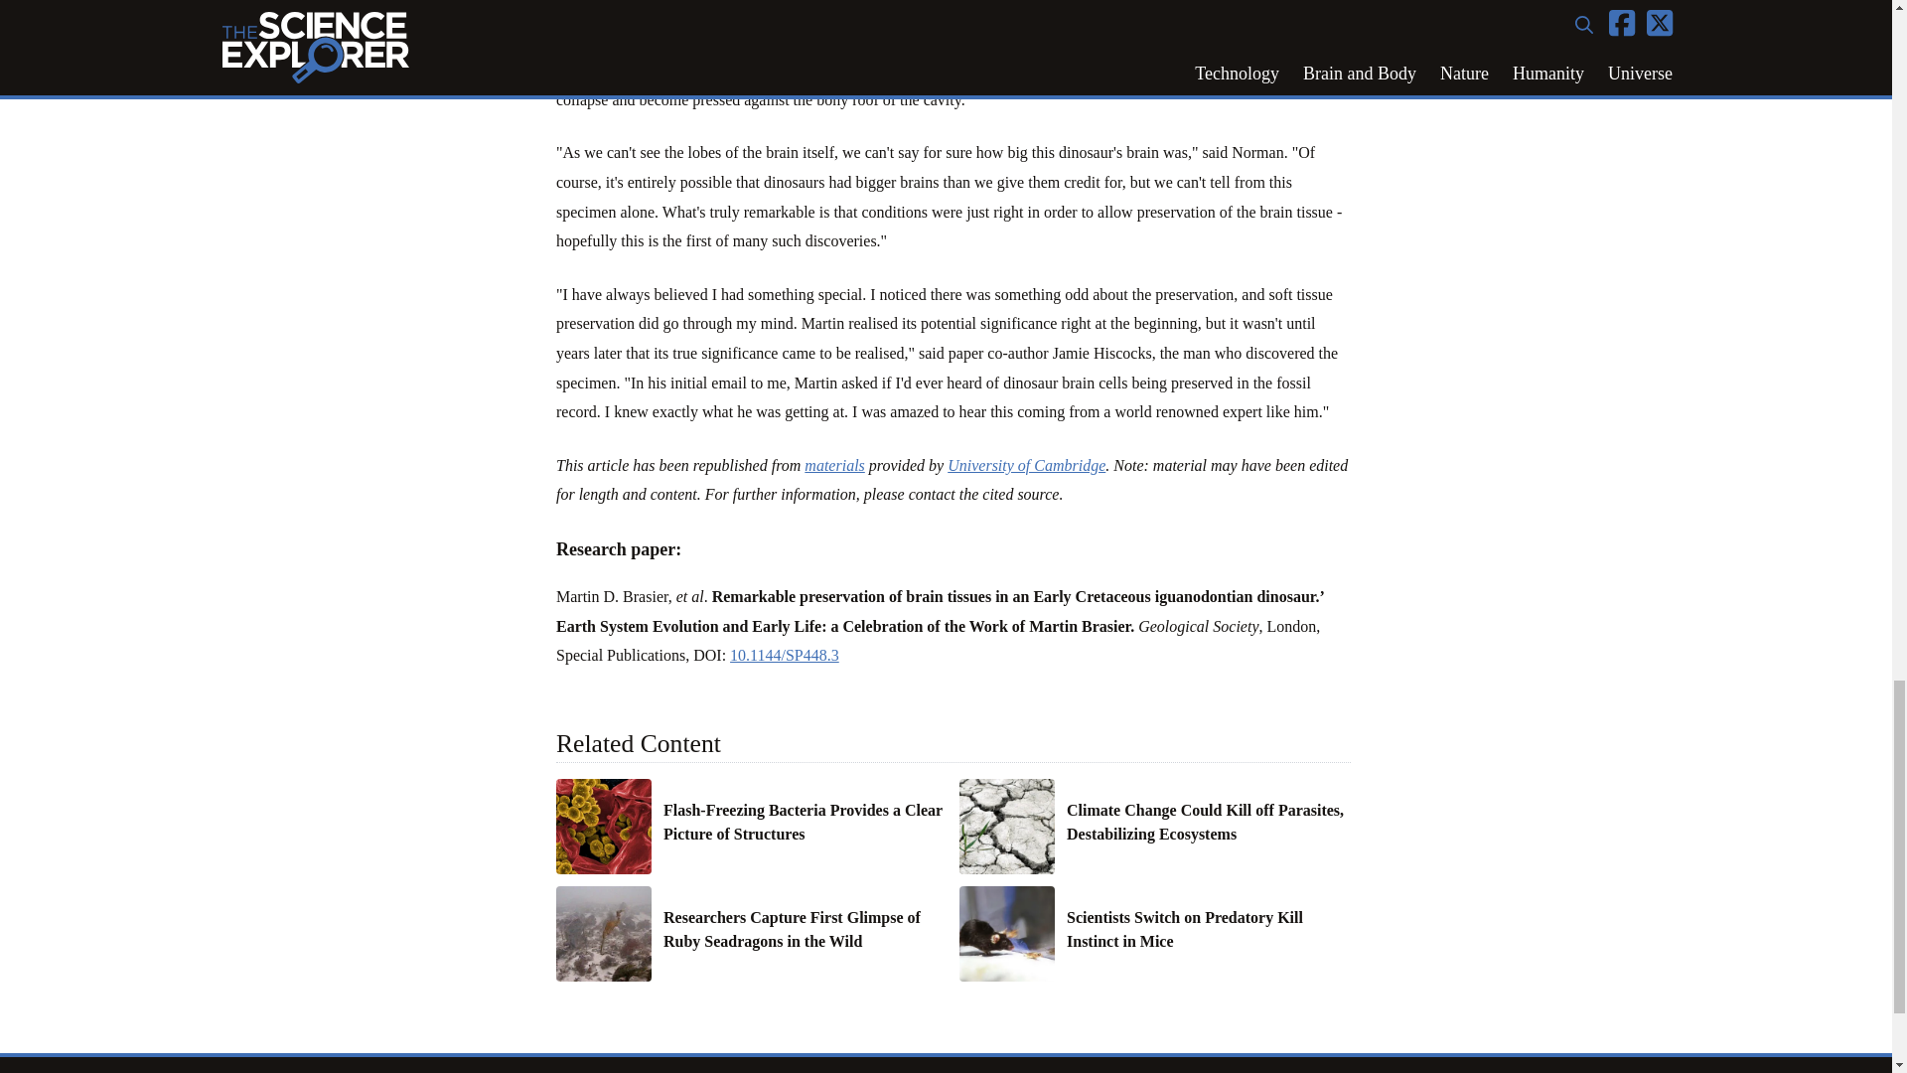 The width and height of the screenshot is (1907, 1073). I want to click on materials, so click(834, 465).